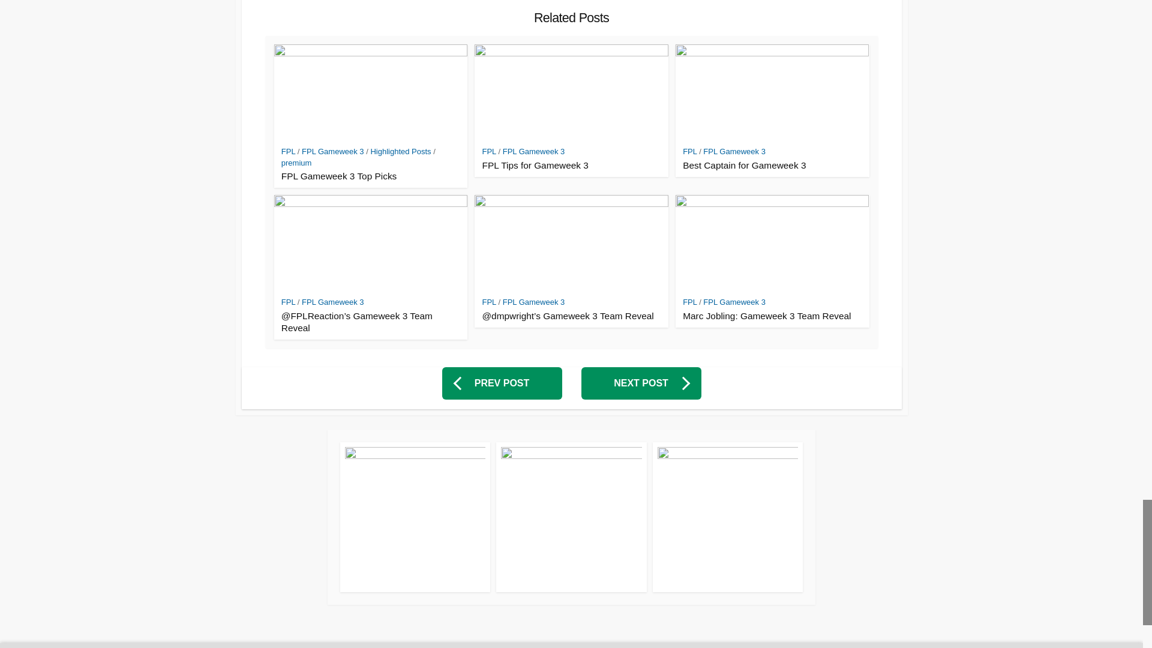 The height and width of the screenshot is (648, 1152). What do you see at coordinates (288, 151) in the screenshot?
I see `FPL` at bounding box center [288, 151].